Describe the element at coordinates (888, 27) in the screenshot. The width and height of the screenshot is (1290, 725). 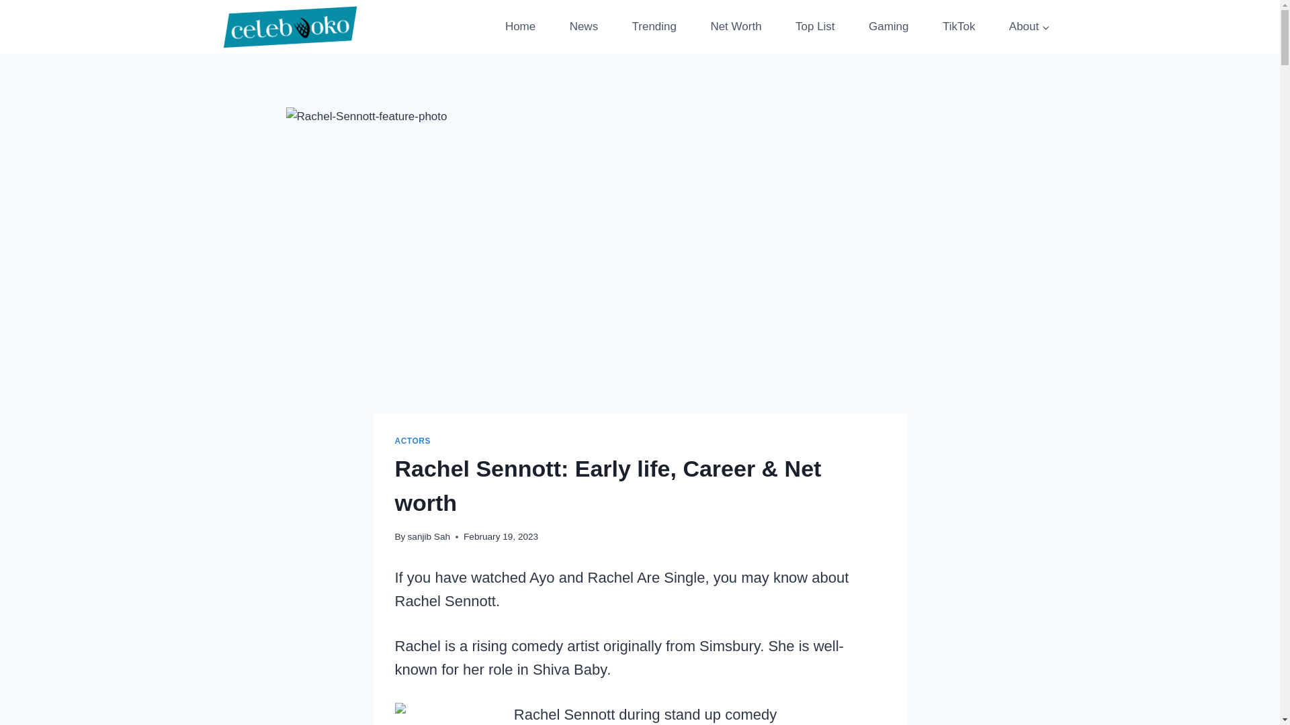
I see `Gaming` at that location.